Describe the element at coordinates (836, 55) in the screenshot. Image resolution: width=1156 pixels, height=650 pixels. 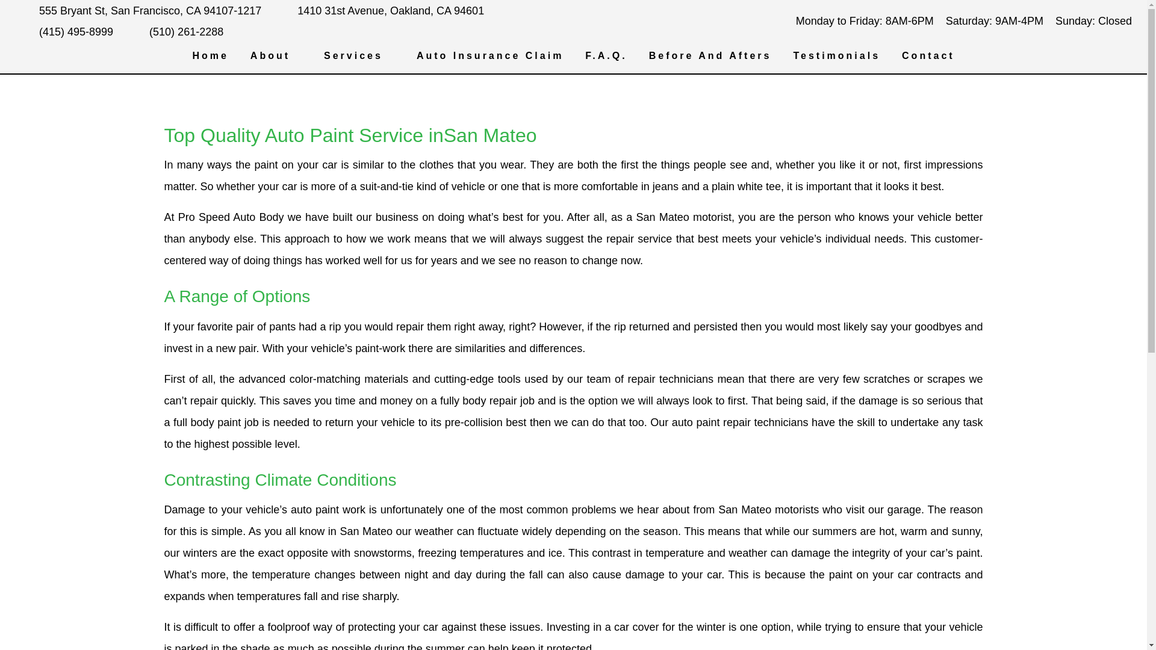
I see `Testimonials` at that location.